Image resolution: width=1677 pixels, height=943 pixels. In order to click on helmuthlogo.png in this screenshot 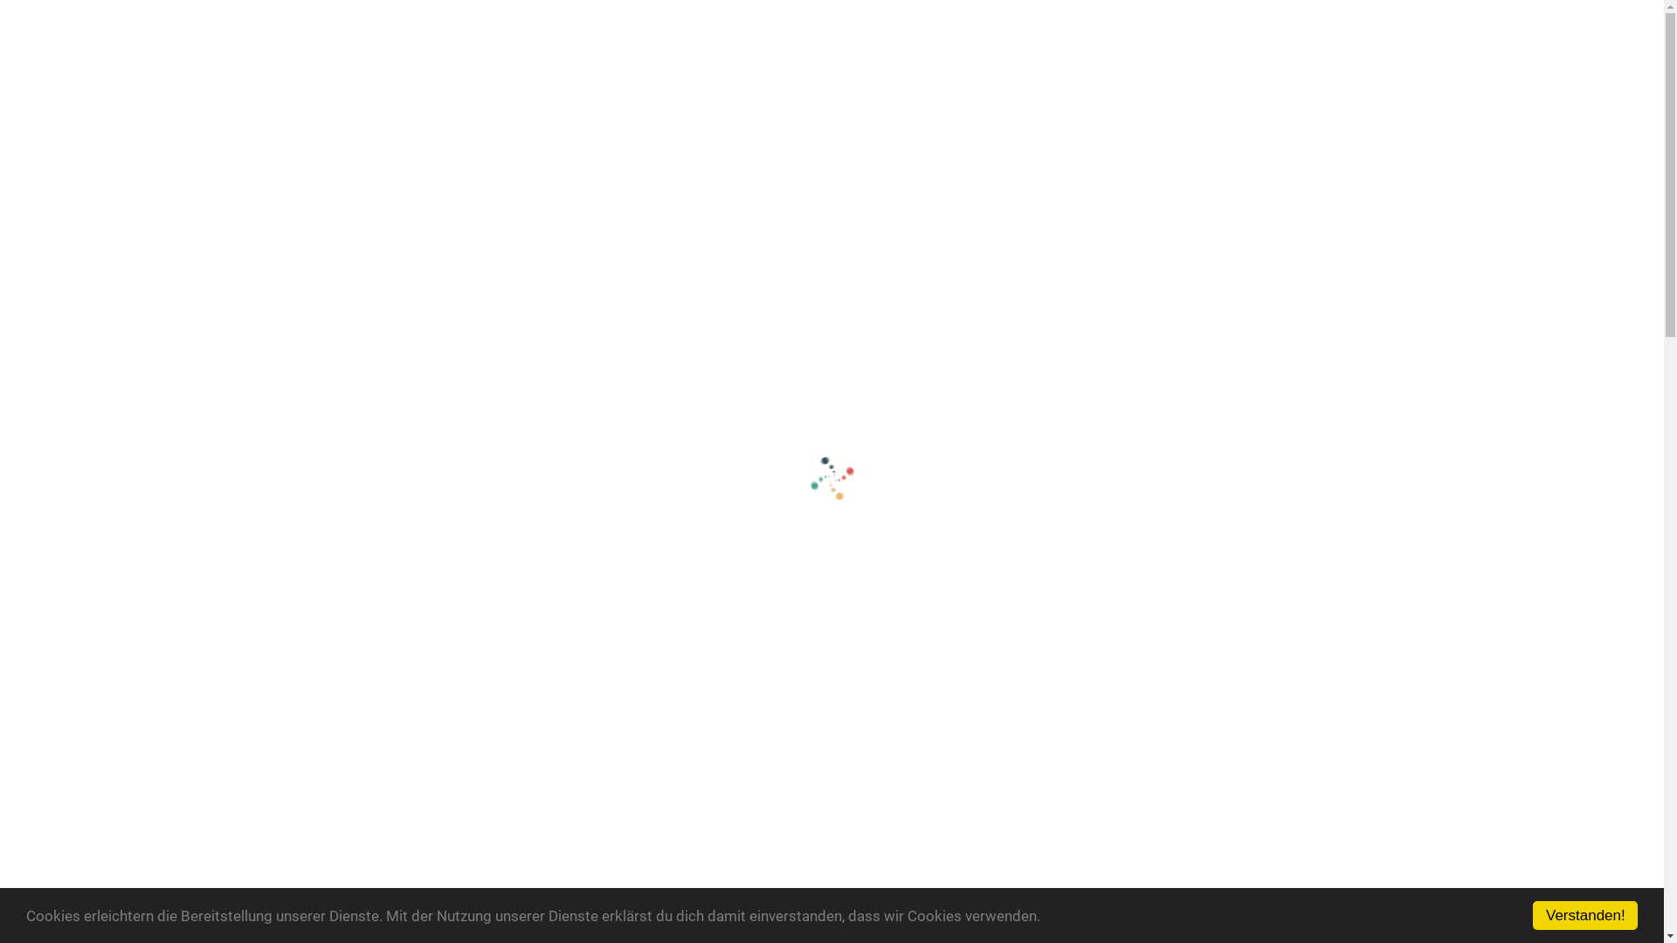, I will do `click(52, 31)`.